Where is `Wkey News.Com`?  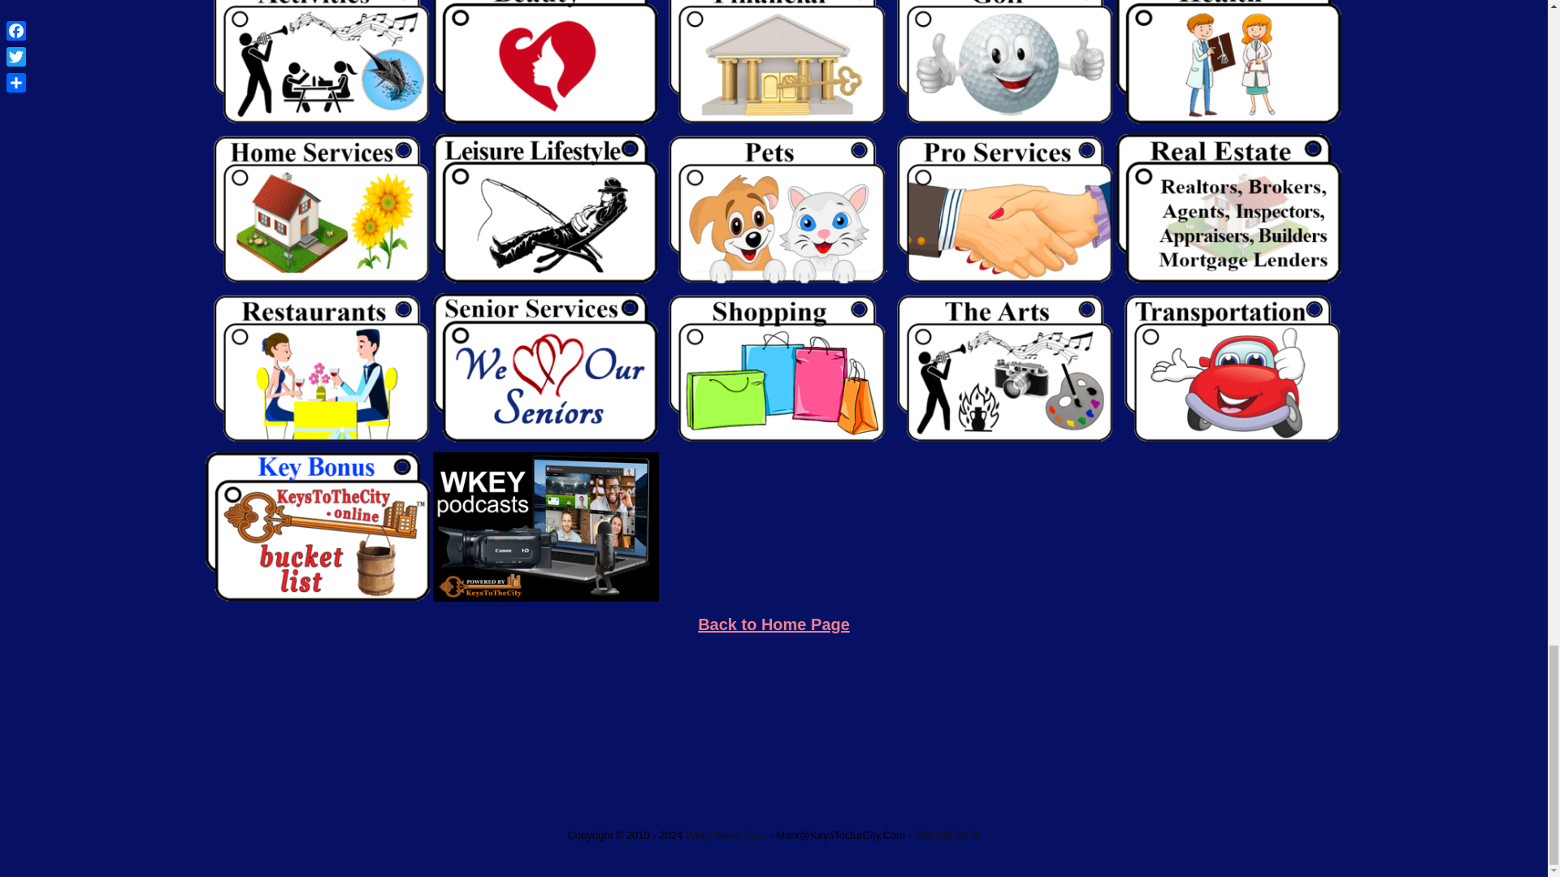
Wkey News.Com is located at coordinates (726, 835).